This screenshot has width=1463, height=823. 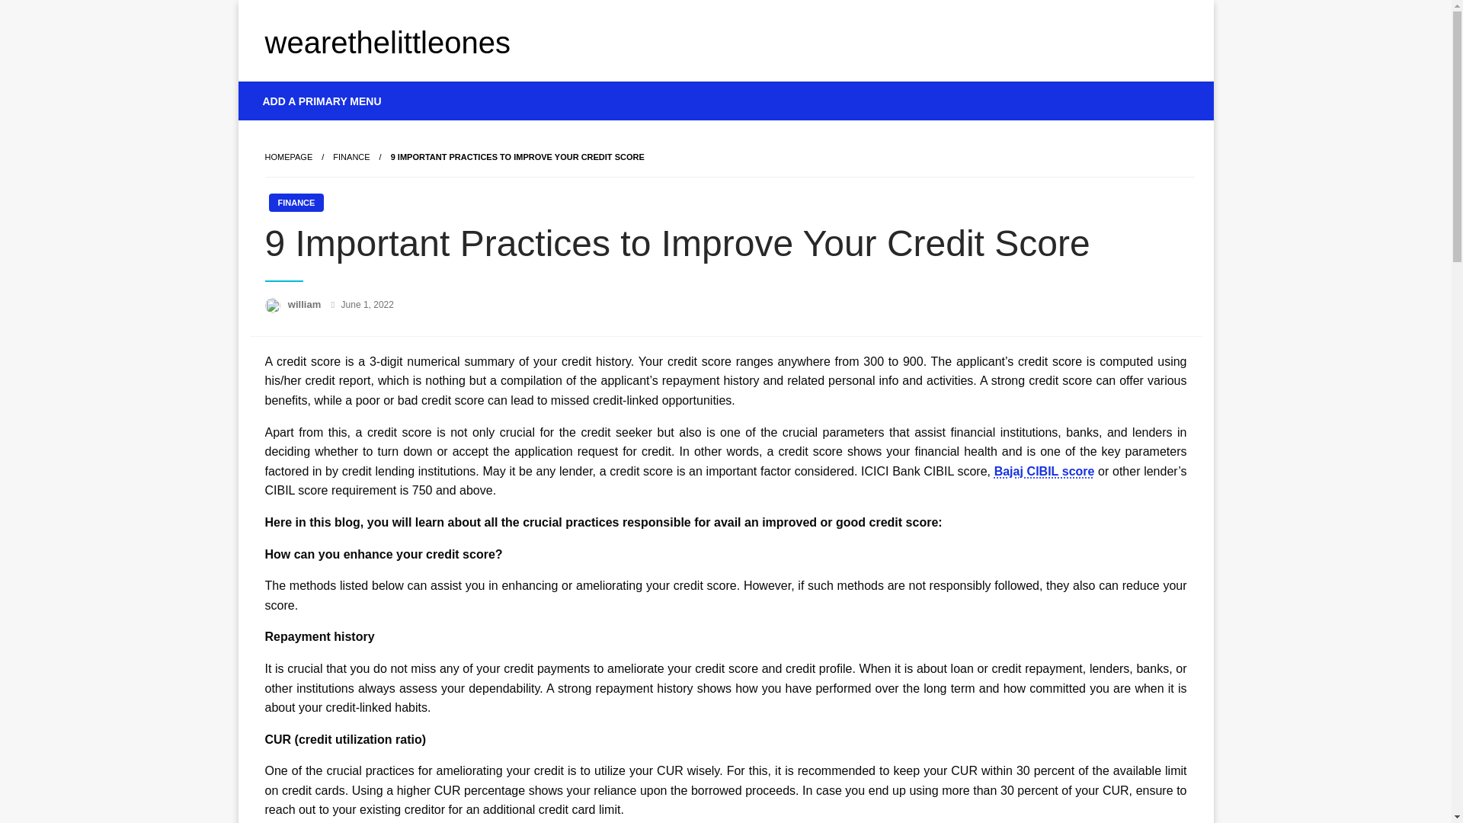 What do you see at coordinates (296, 202) in the screenshot?
I see `FINANCE` at bounding box center [296, 202].